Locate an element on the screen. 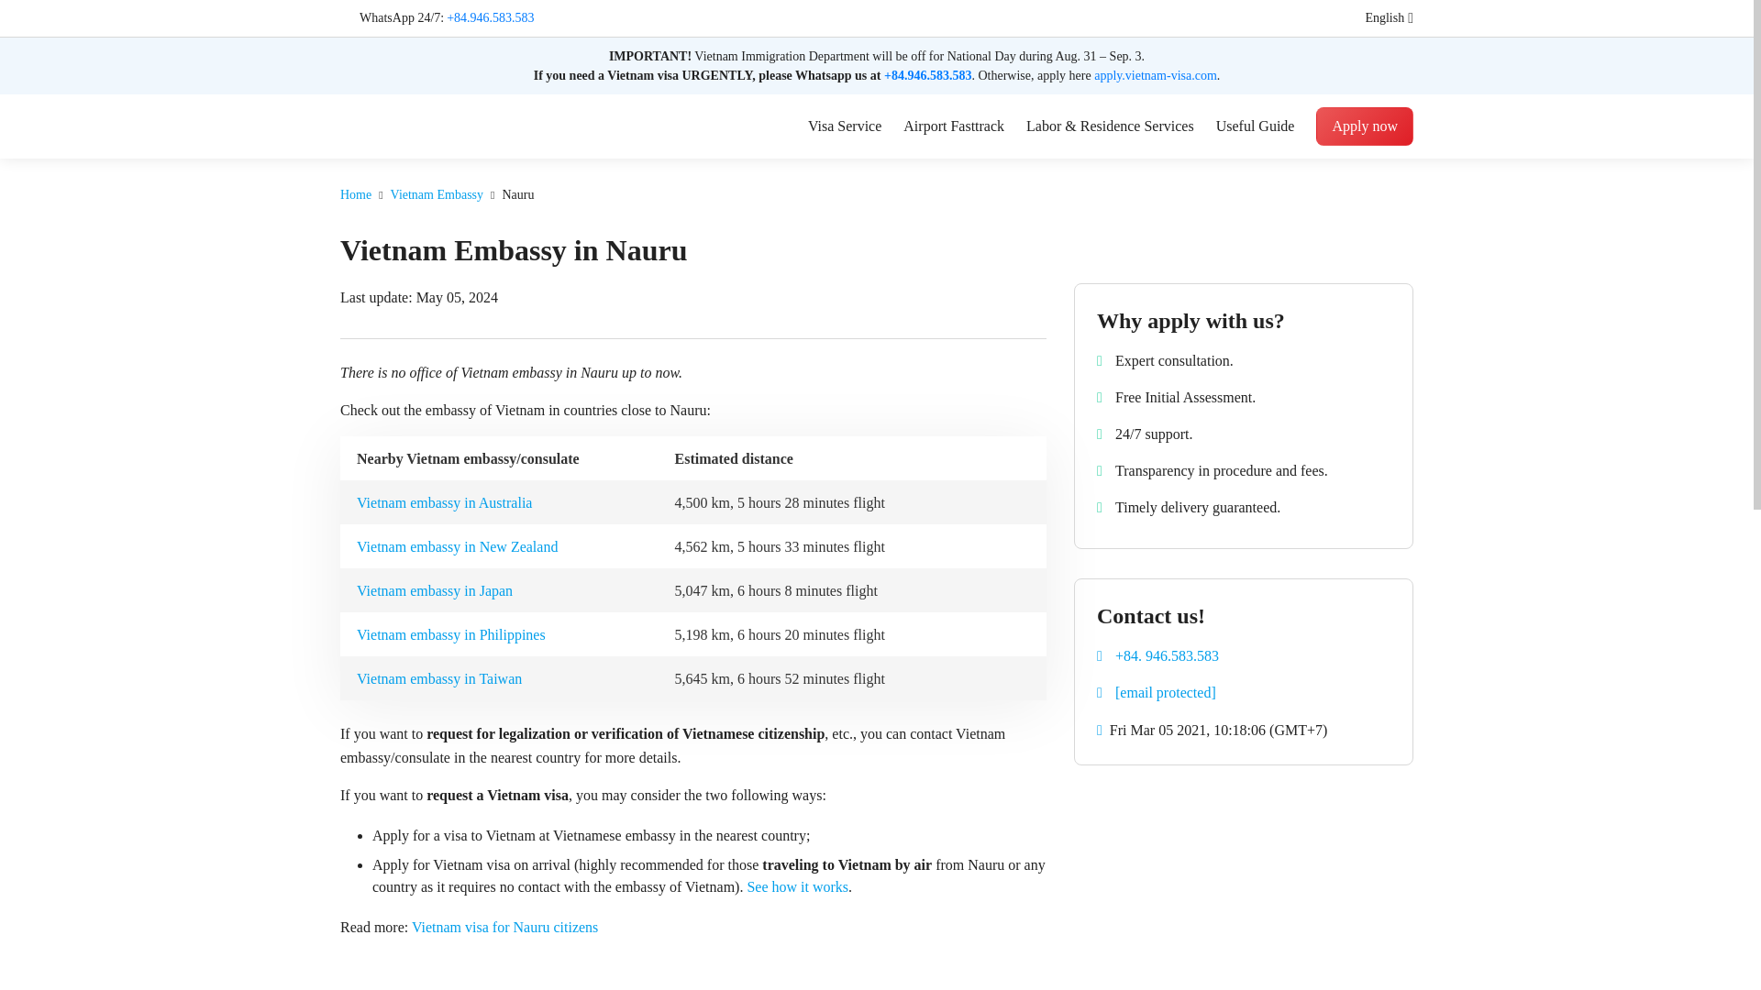 The width and height of the screenshot is (1761, 990). Click to share this post on Twitter is located at coordinates (1036, 297).